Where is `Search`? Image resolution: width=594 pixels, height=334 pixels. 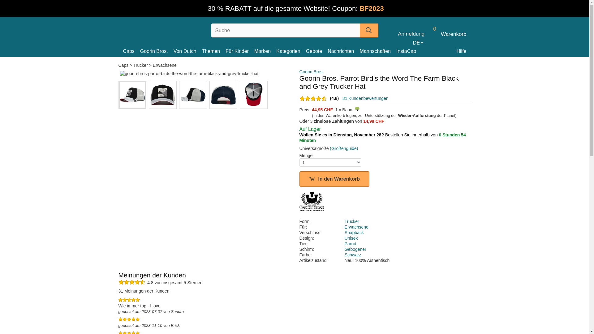 Search is located at coordinates (369, 30).